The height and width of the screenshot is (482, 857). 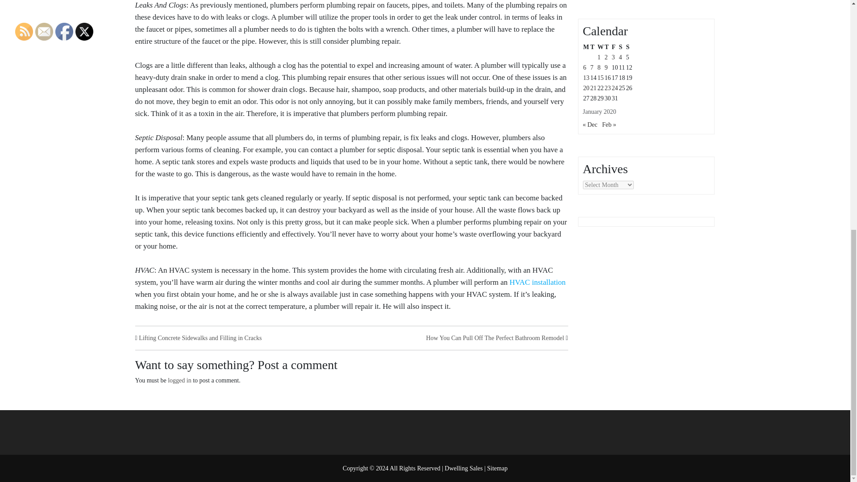 What do you see at coordinates (24, 31) in the screenshot?
I see `RSS` at bounding box center [24, 31].